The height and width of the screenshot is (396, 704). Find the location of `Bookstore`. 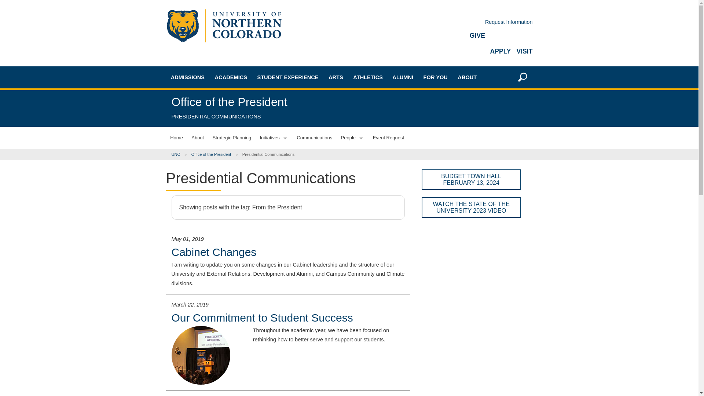

Bookstore is located at coordinates (246, 190).